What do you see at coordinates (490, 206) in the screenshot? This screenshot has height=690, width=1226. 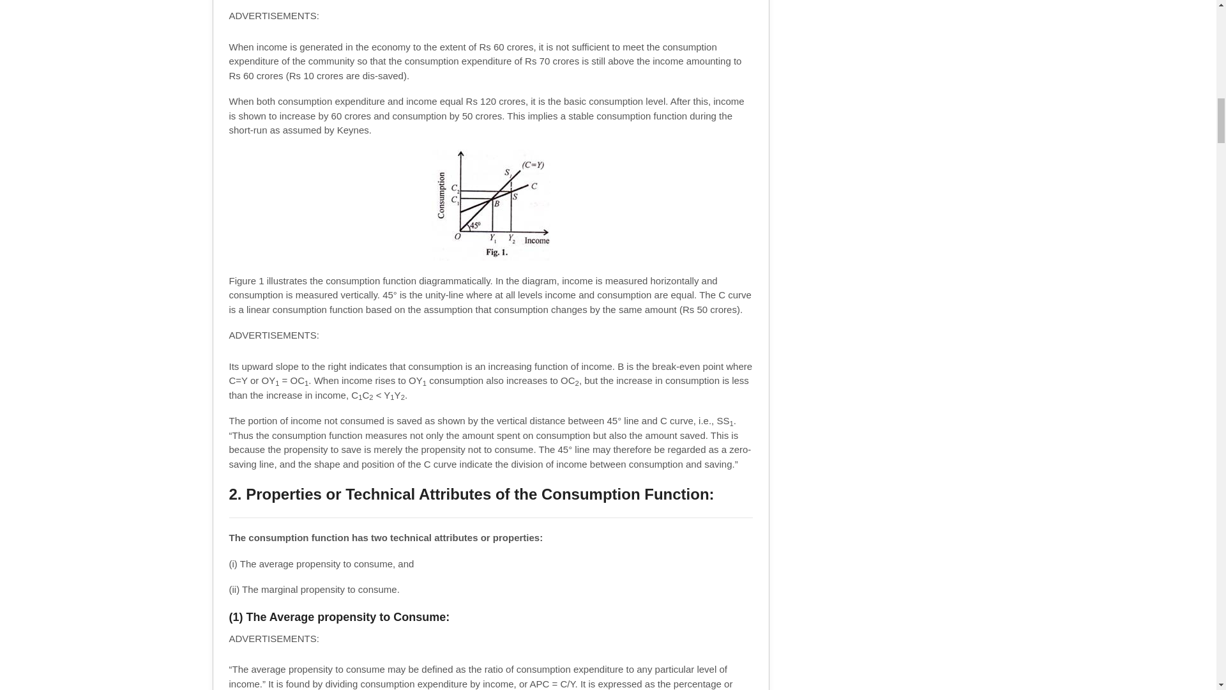 I see `The Consumption Function ` at bounding box center [490, 206].